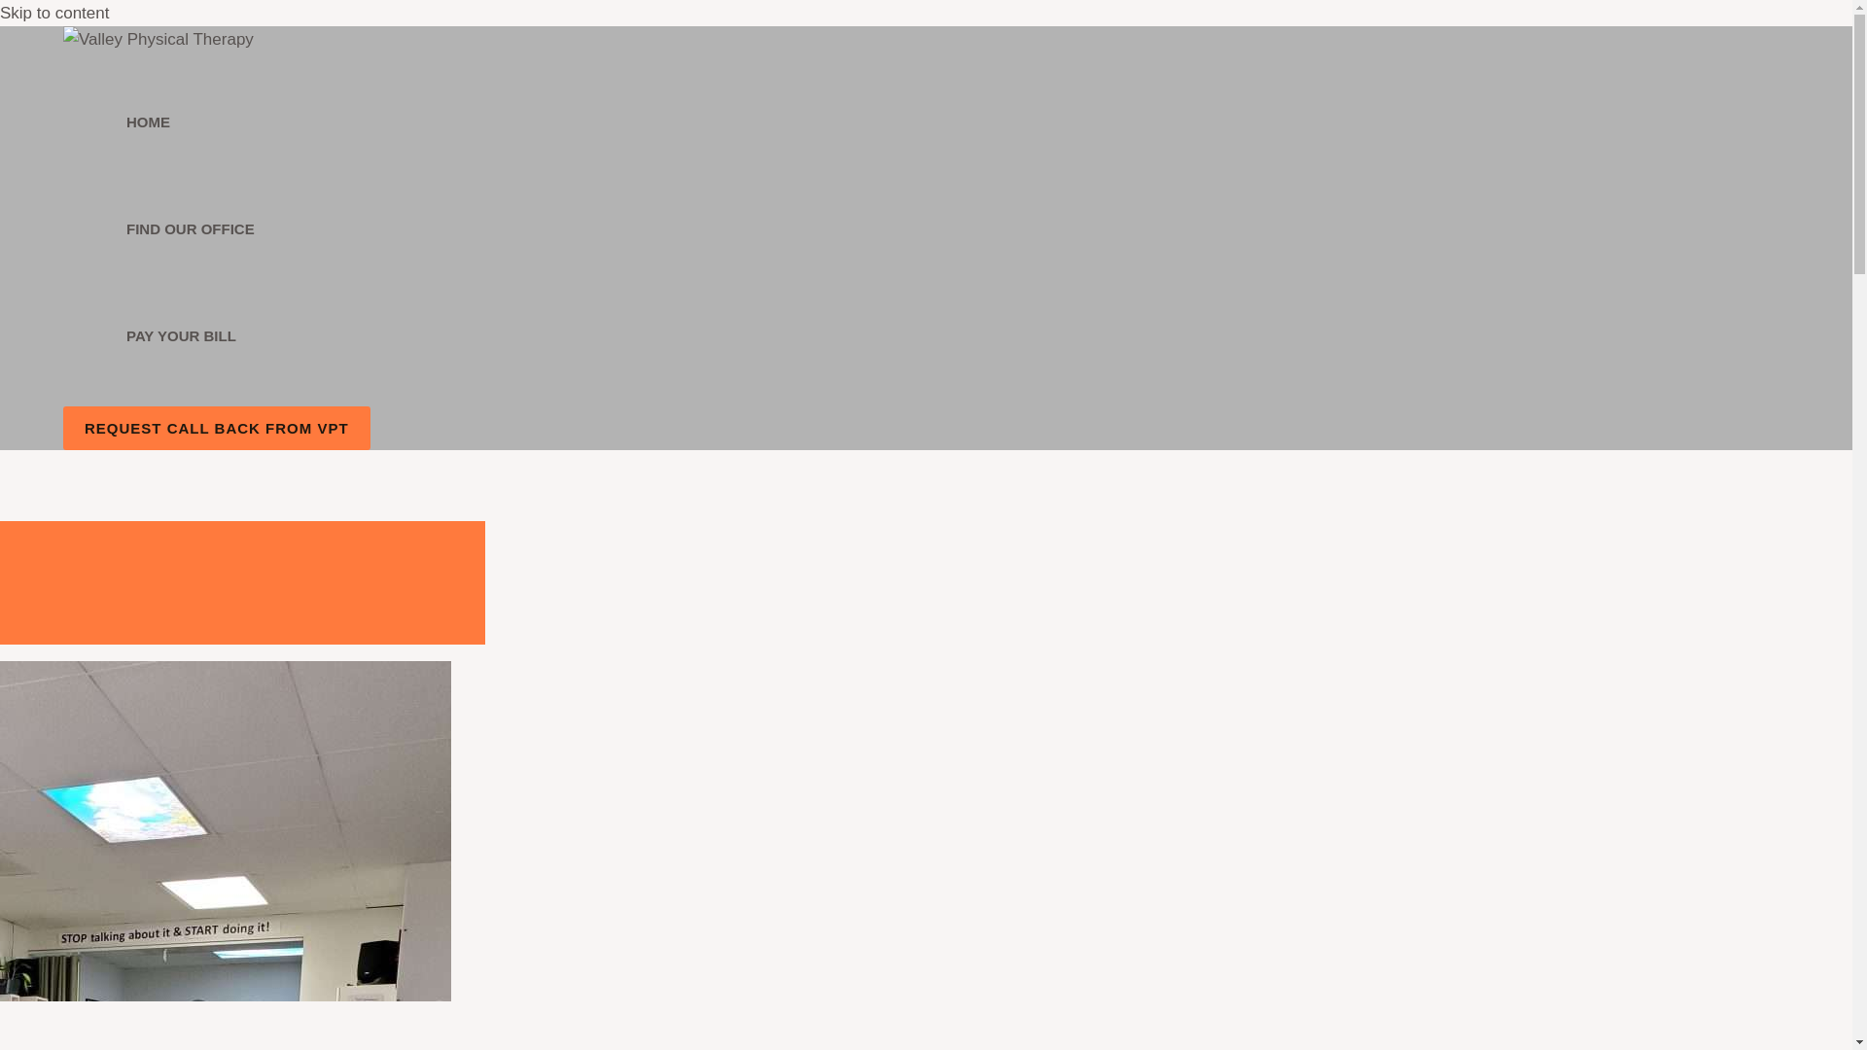 The height and width of the screenshot is (1050, 1867). I want to click on REQUEST CALL BACK FROM VPT, so click(216, 428).